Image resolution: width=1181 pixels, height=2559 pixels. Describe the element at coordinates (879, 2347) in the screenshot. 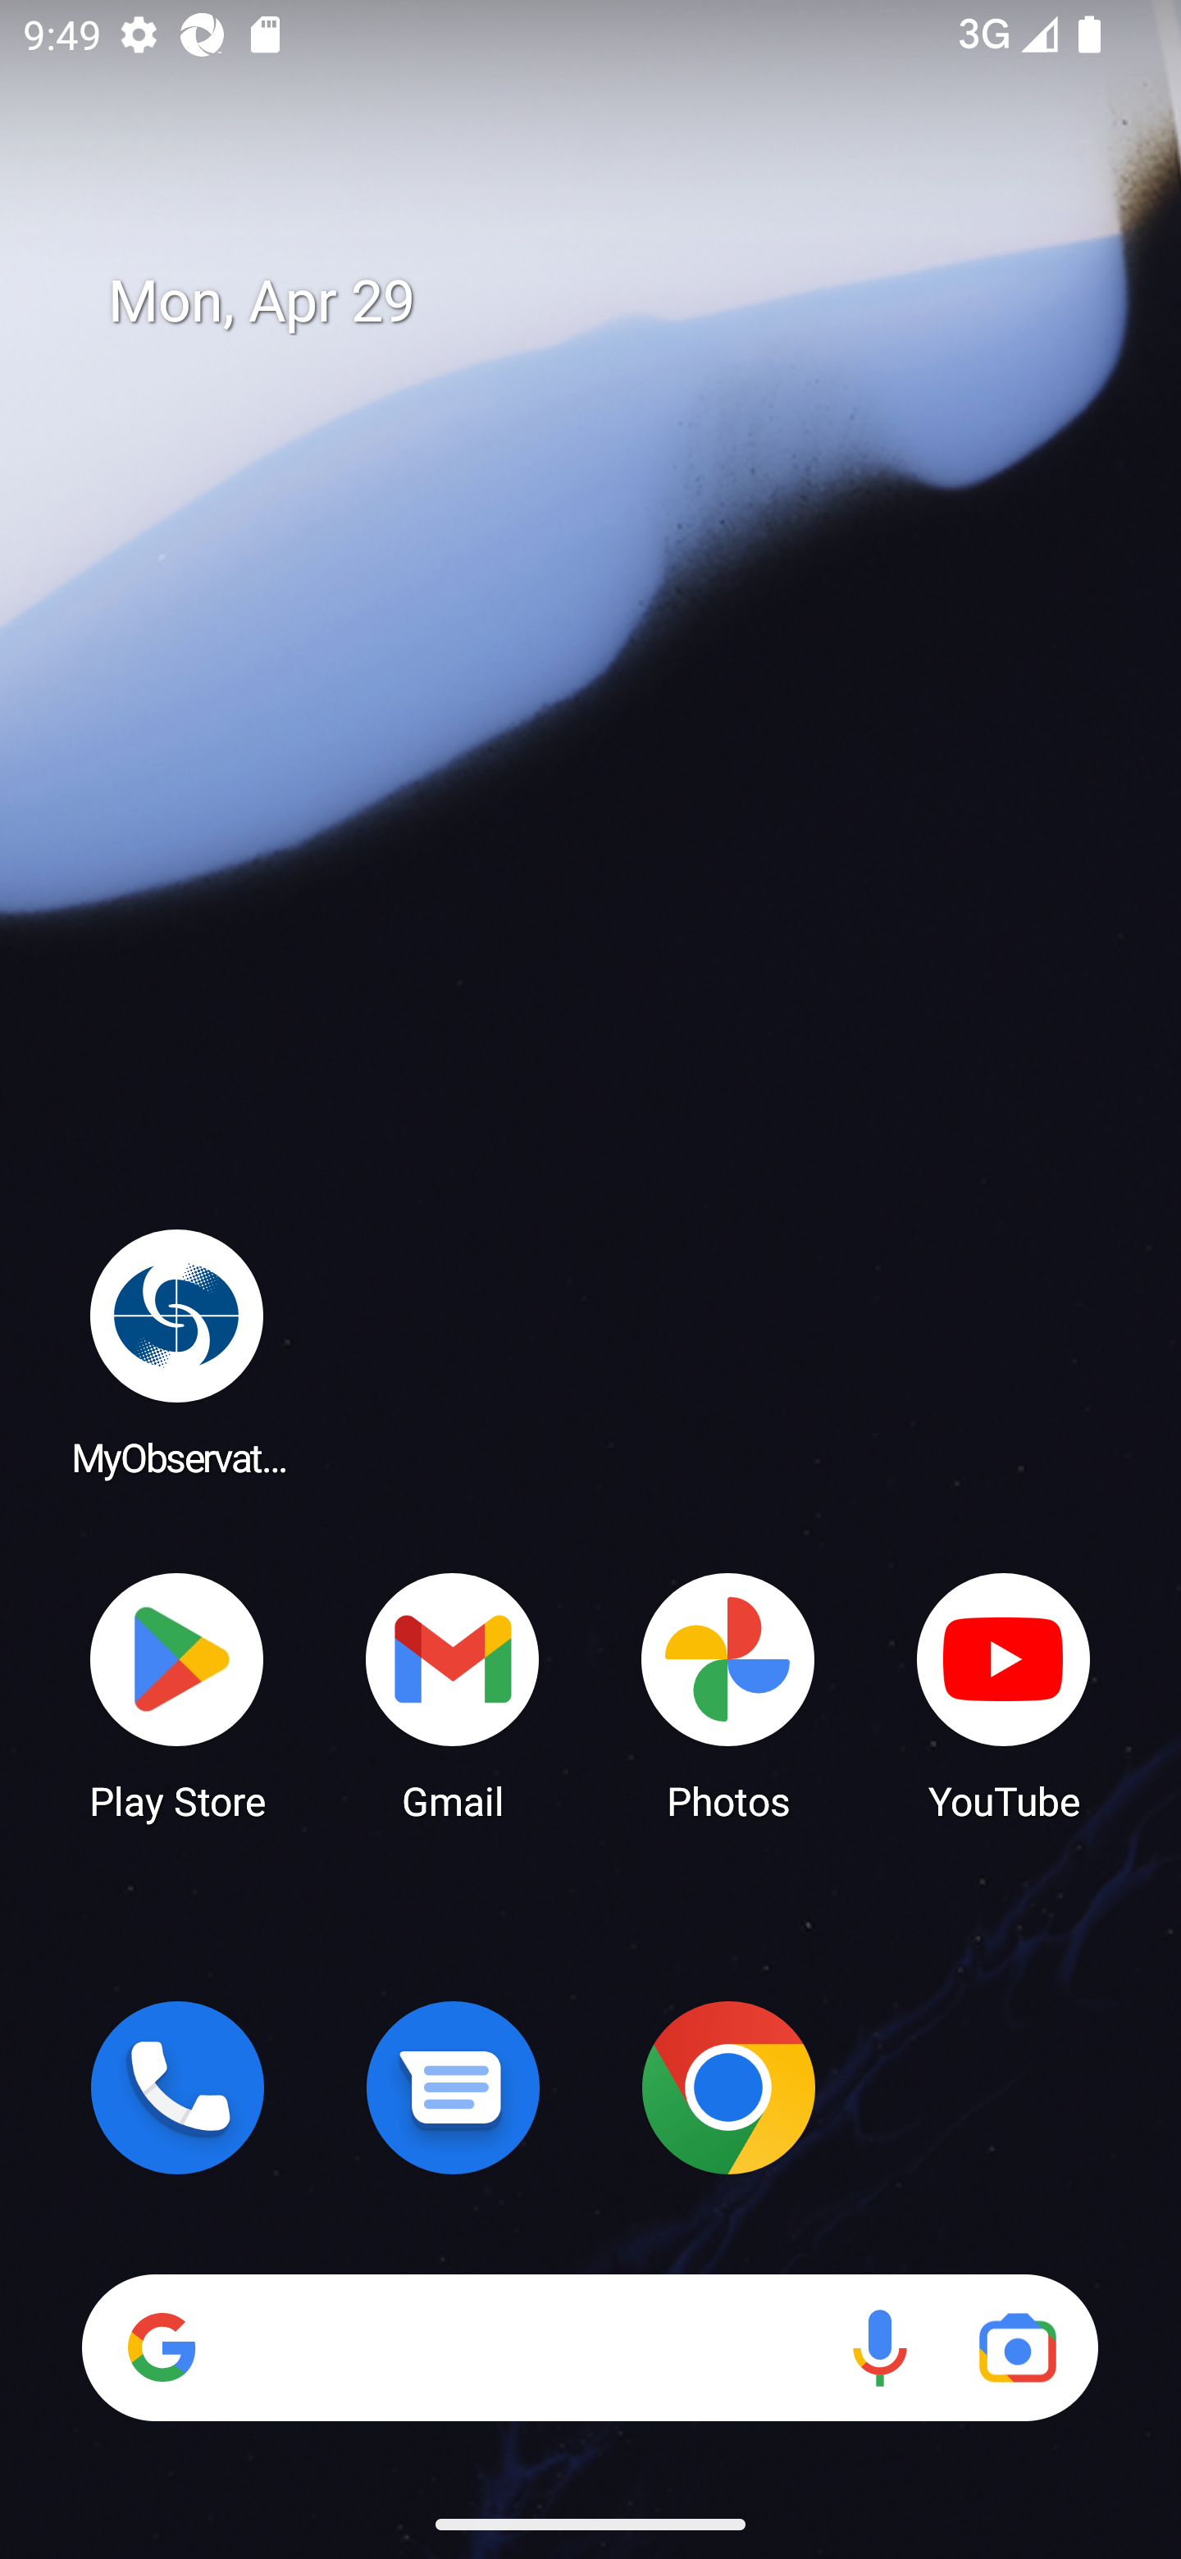

I see `Voice search` at that location.